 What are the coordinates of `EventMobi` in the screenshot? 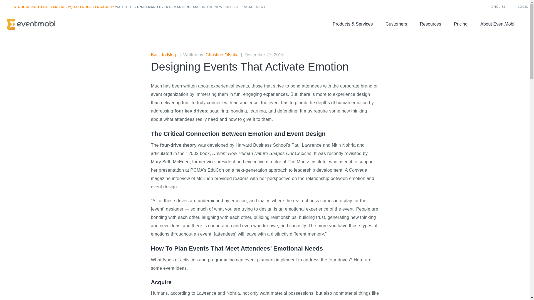 It's located at (31, 24).